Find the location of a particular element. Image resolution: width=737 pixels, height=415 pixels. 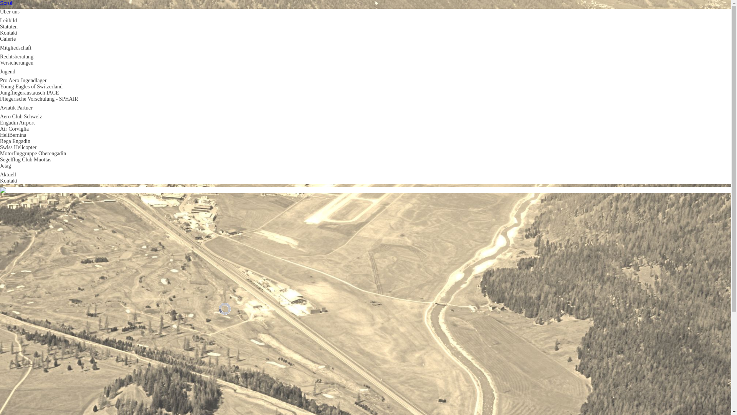

Jungfliegeraustausch IACE is located at coordinates (30, 93).